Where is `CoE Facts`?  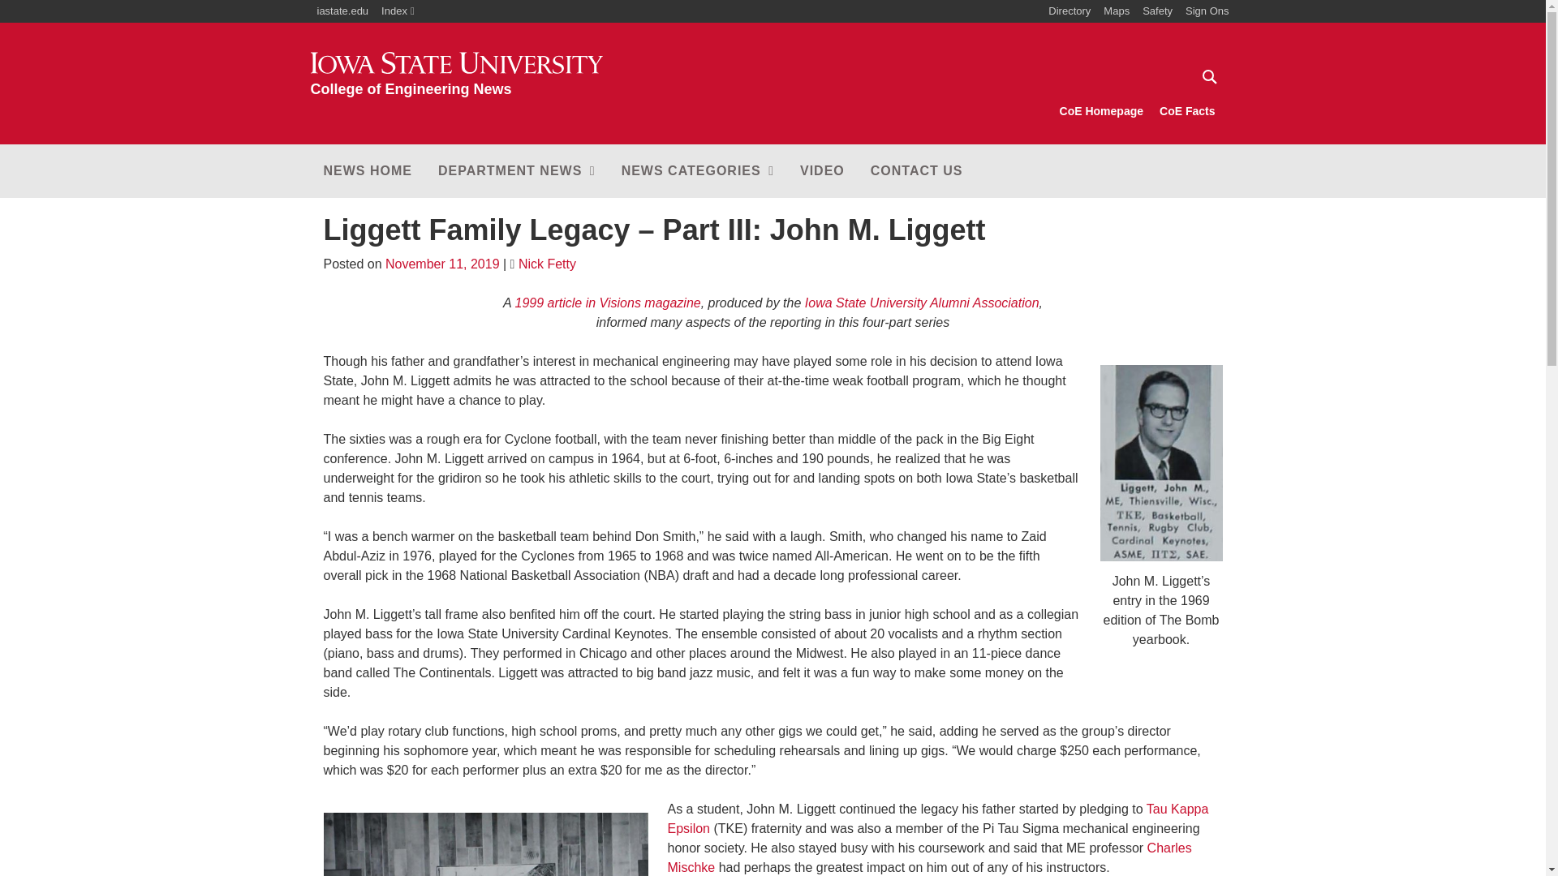 CoE Facts is located at coordinates (342, 11).